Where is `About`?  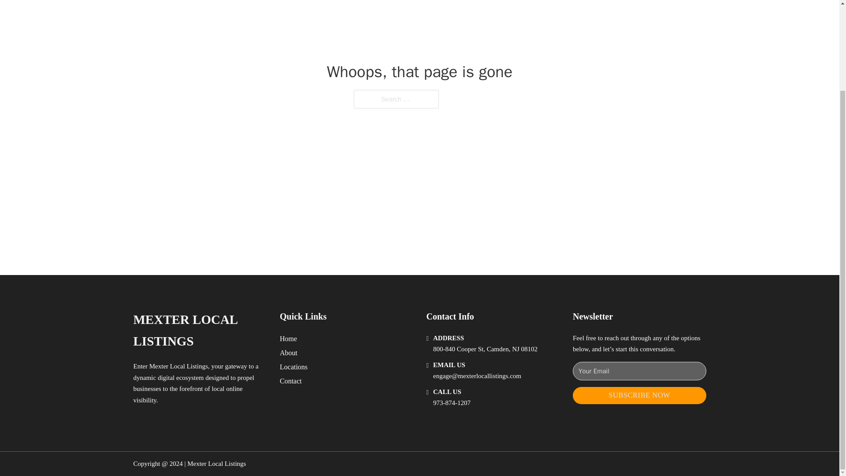
About is located at coordinates (289, 353).